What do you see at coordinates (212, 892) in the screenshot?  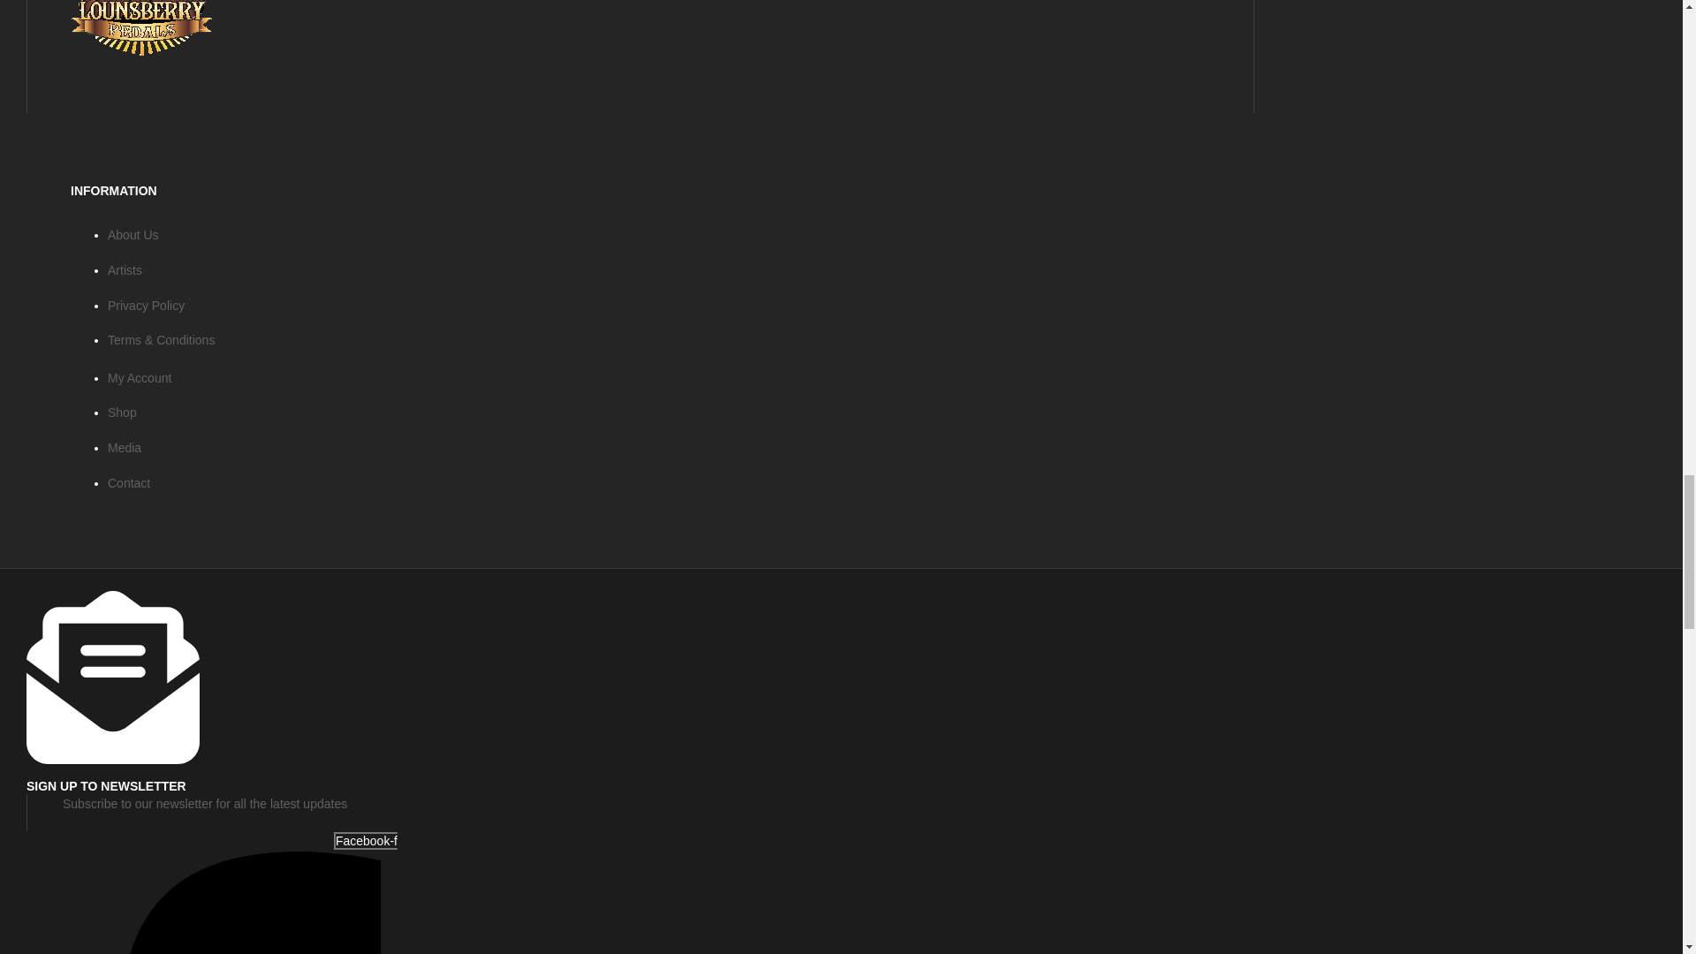 I see `Facebook-f` at bounding box center [212, 892].